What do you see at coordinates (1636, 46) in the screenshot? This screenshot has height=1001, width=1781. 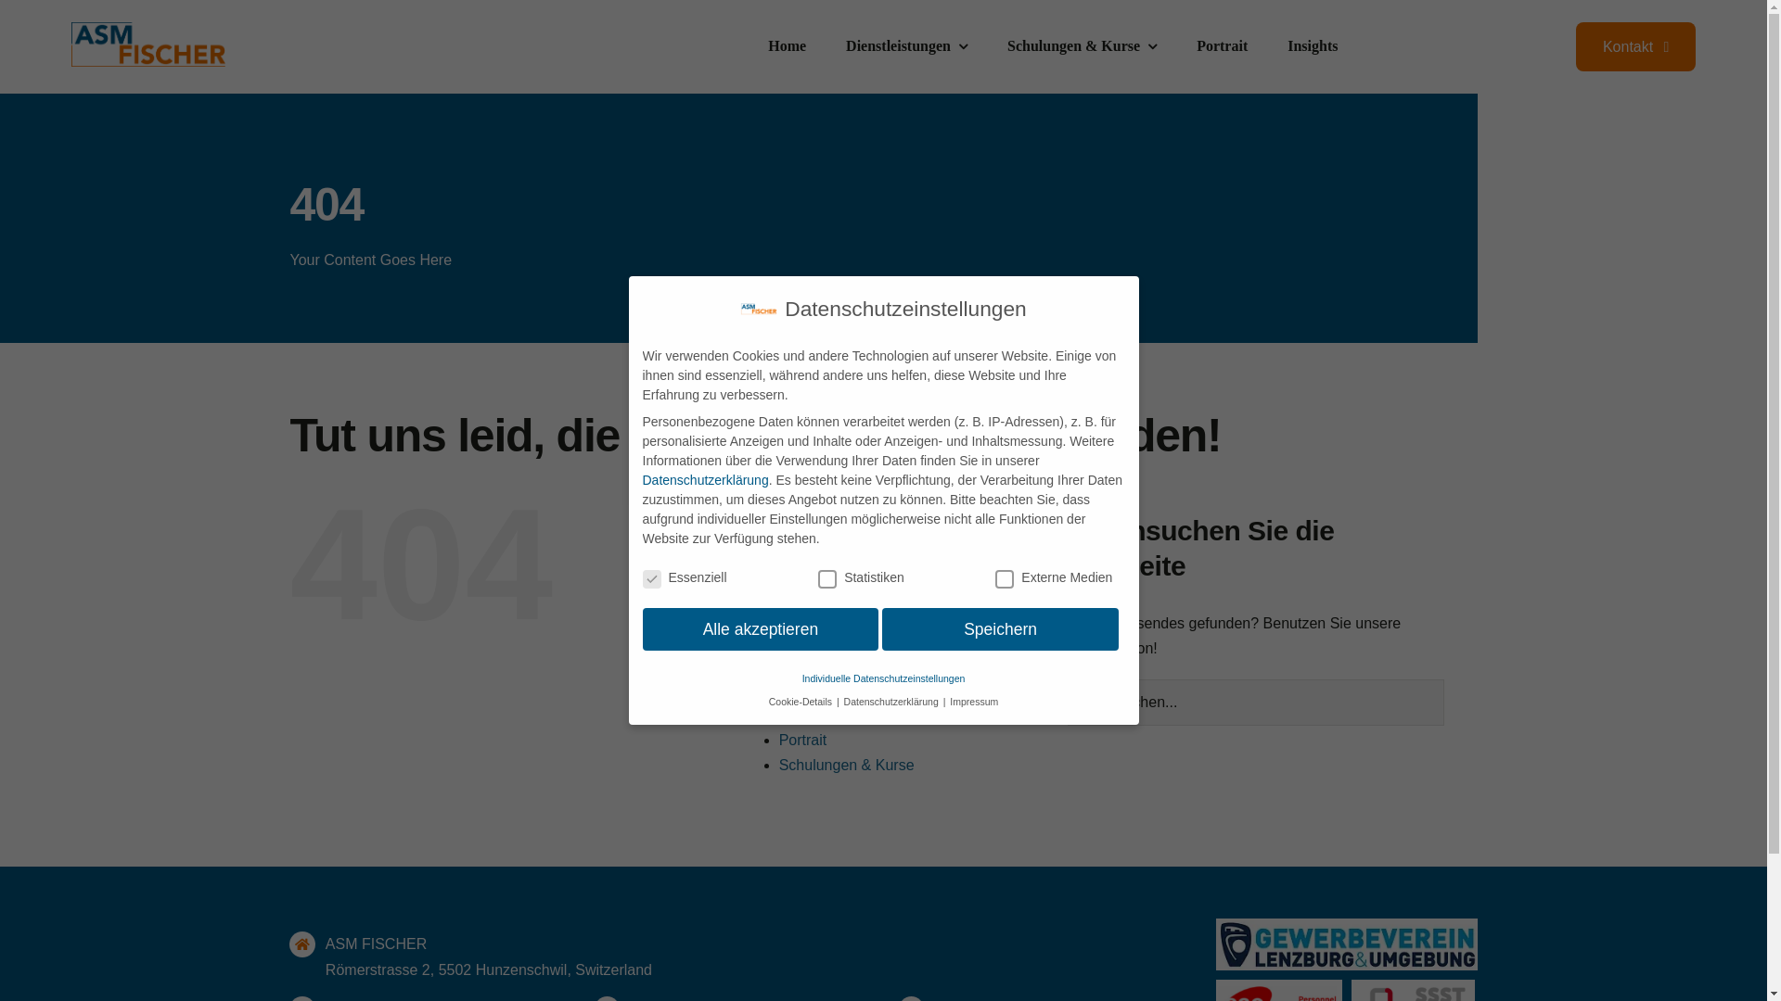 I see `Kontakt` at bounding box center [1636, 46].